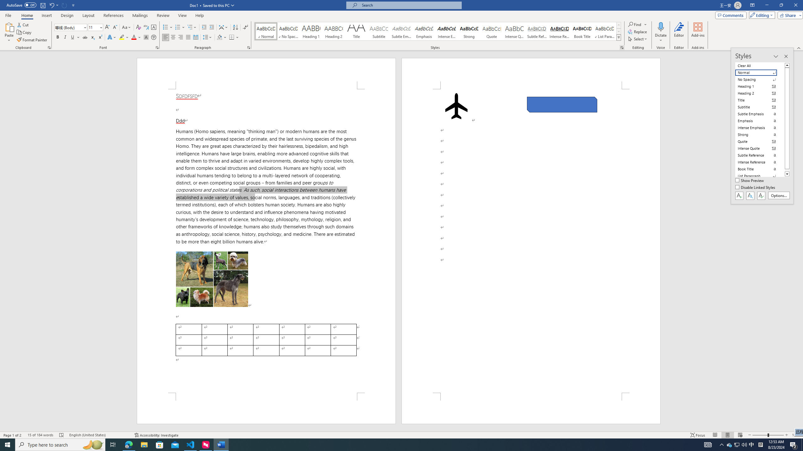 This screenshot has height=451, width=803. What do you see at coordinates (469, 31) in the screenshot?
I see `Strong` at bounding box center [469, 31].